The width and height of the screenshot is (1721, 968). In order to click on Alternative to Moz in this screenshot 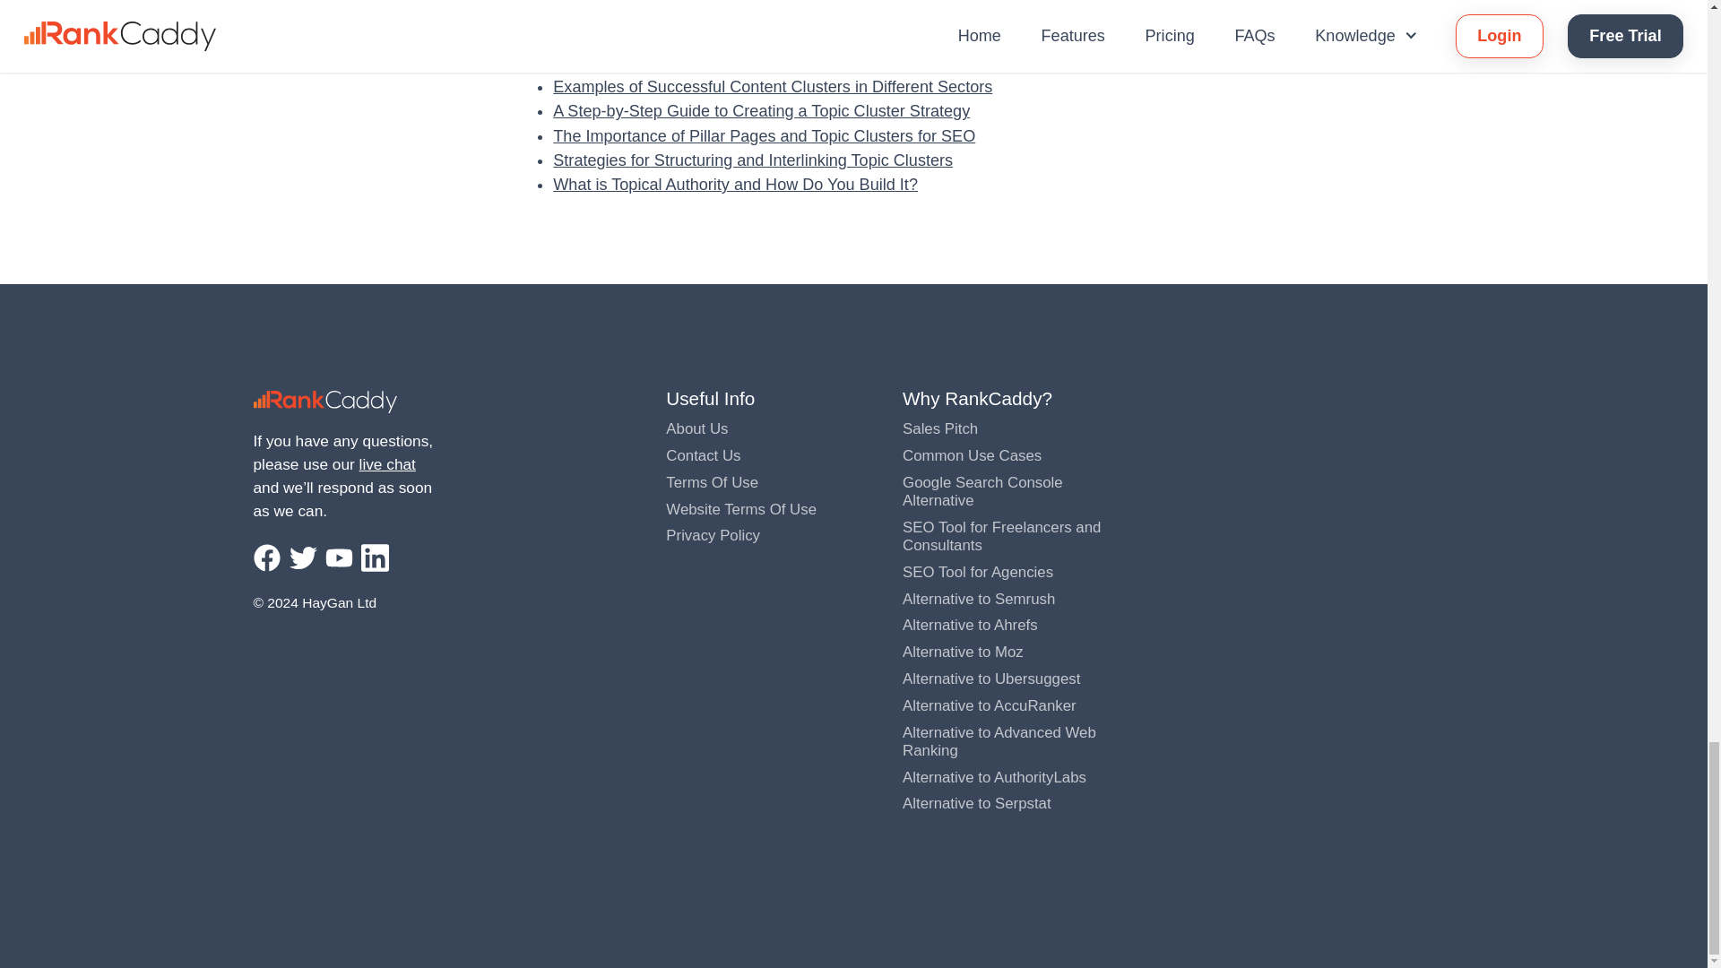, I will do `click(963, 652)`.